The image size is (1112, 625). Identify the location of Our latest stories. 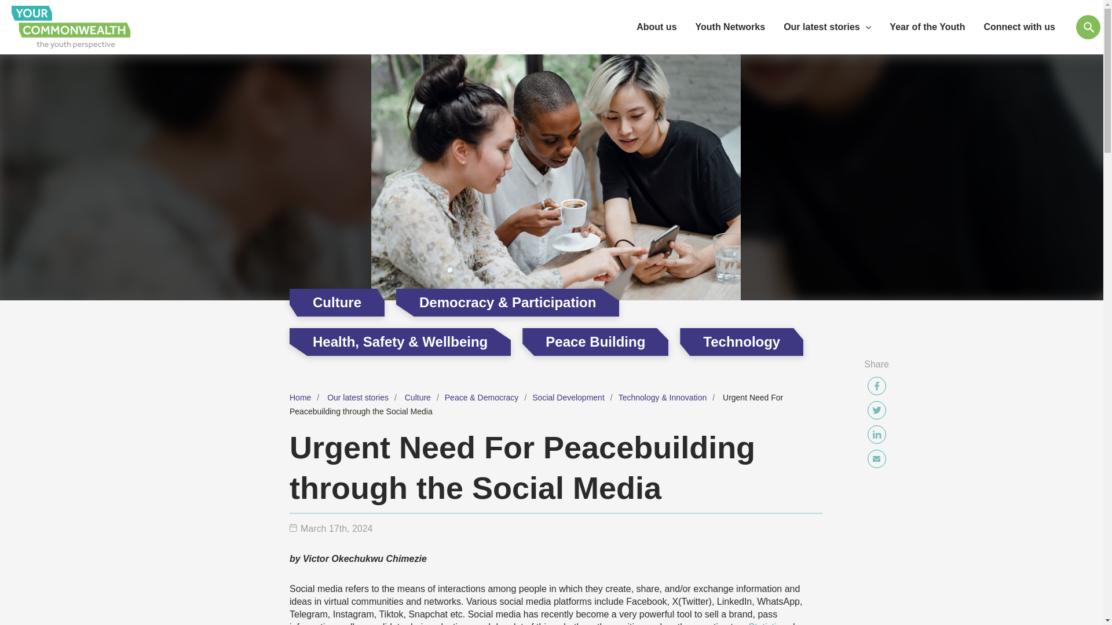
(827, 27).